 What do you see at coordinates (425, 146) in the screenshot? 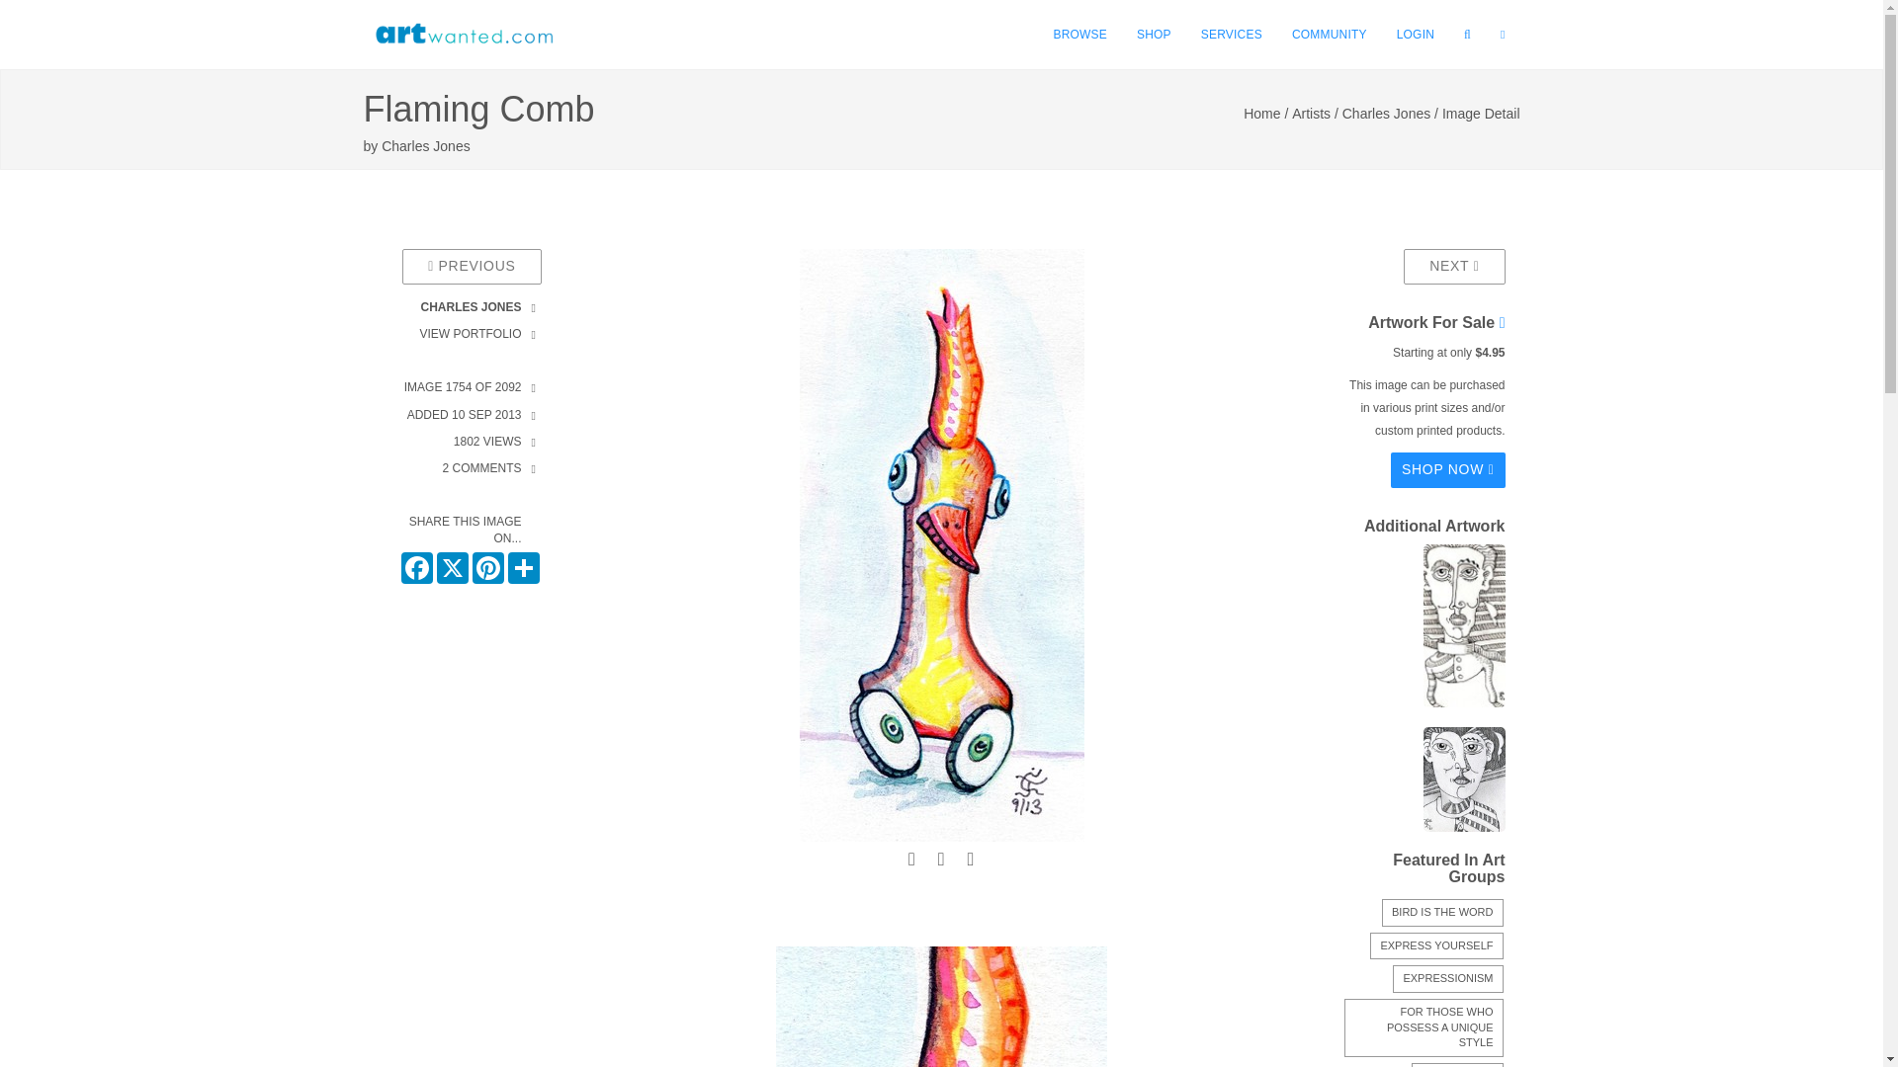
I see `Charles Jones` at bounding box center [425, 146].